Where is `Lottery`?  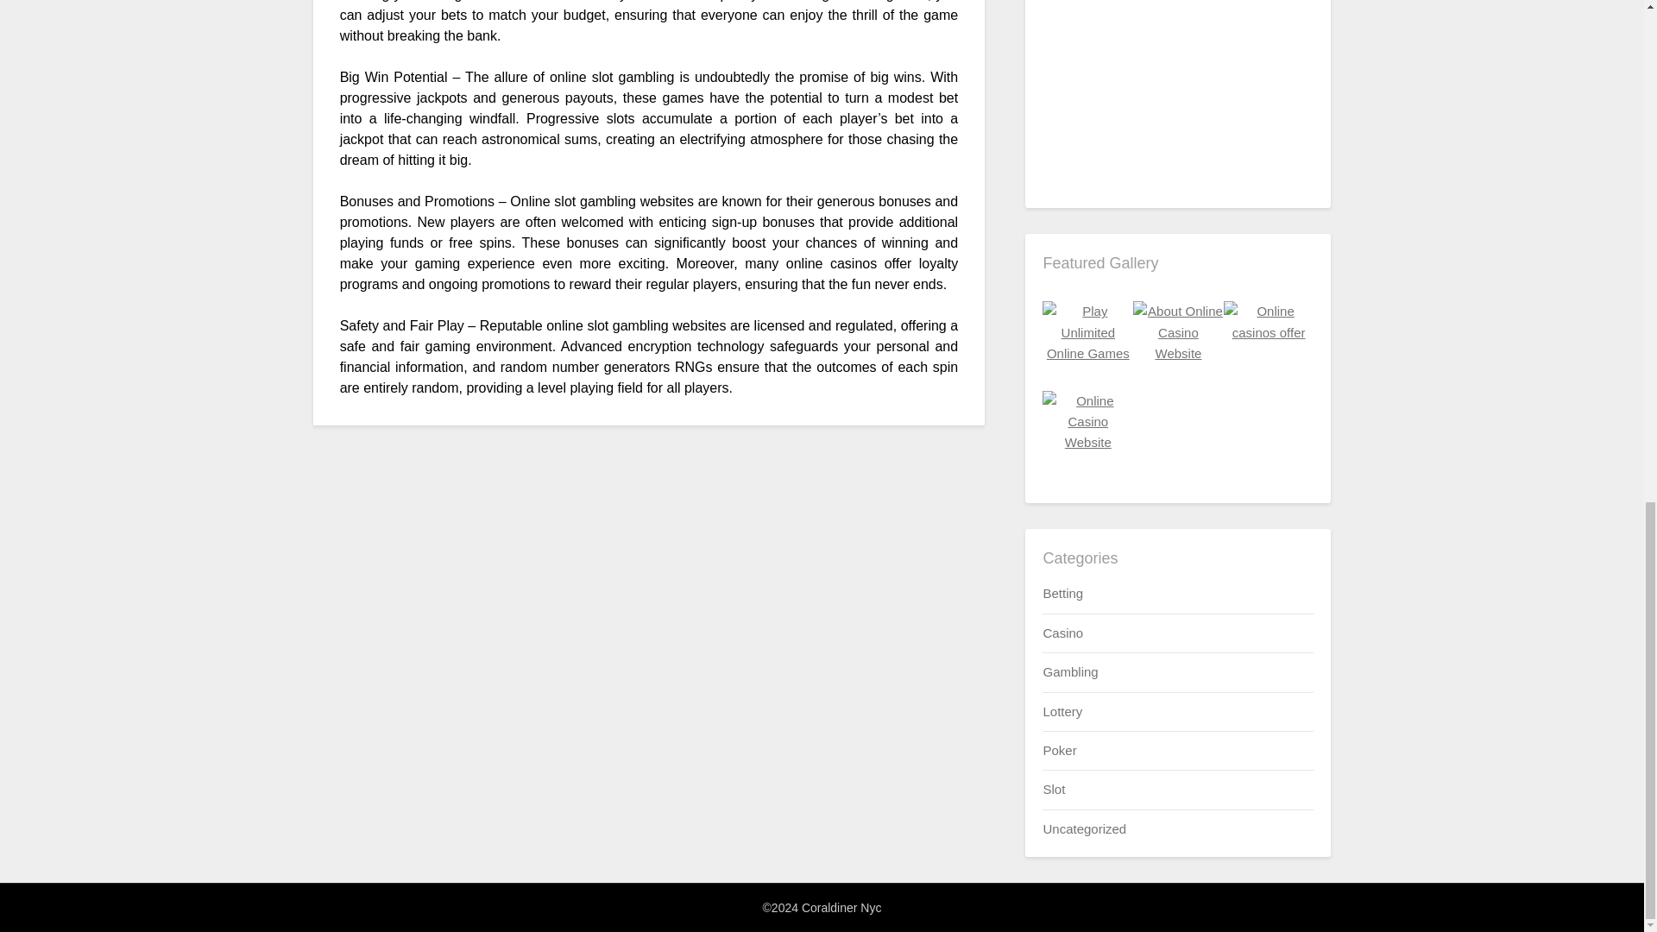
Lottery is located at coordinates (1062, 711).